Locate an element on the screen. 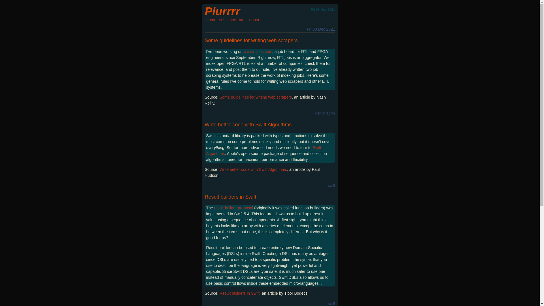  swift is located at coordinates (331, 186).